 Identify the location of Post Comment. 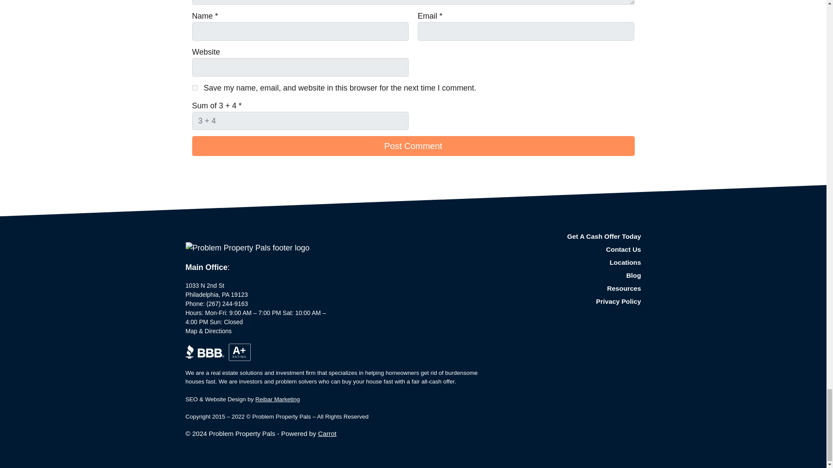
(413, 146).